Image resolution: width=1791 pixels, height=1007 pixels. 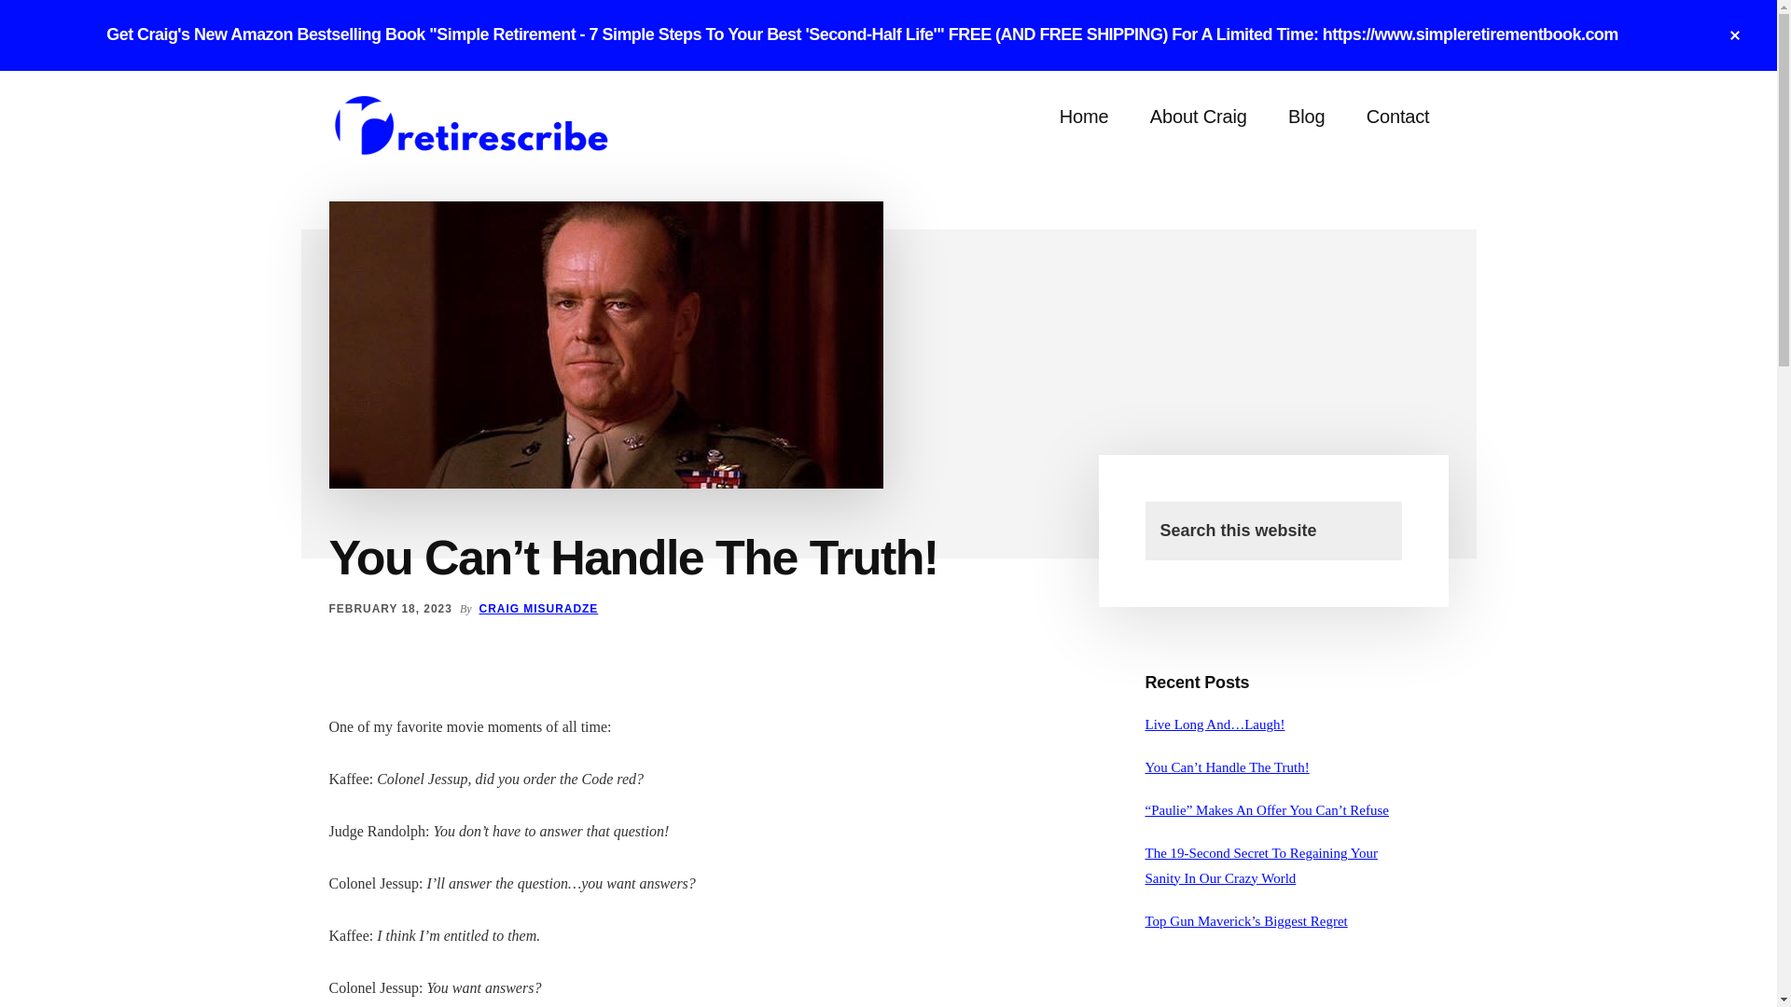 What do you see at coordinates (1398, 117) in the screenshot?
I see `Contact` at bounding box center [1398, 117].